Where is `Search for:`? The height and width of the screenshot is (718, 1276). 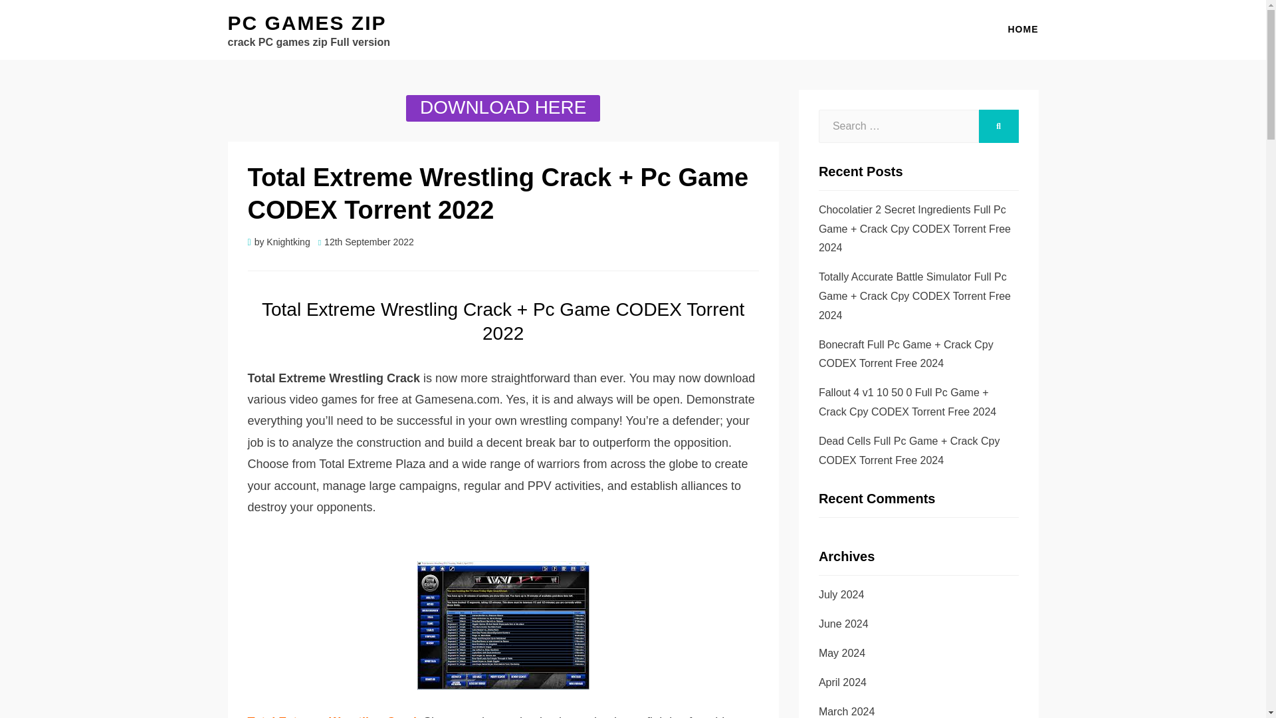
Search for: is located at coordinates (899, 126).